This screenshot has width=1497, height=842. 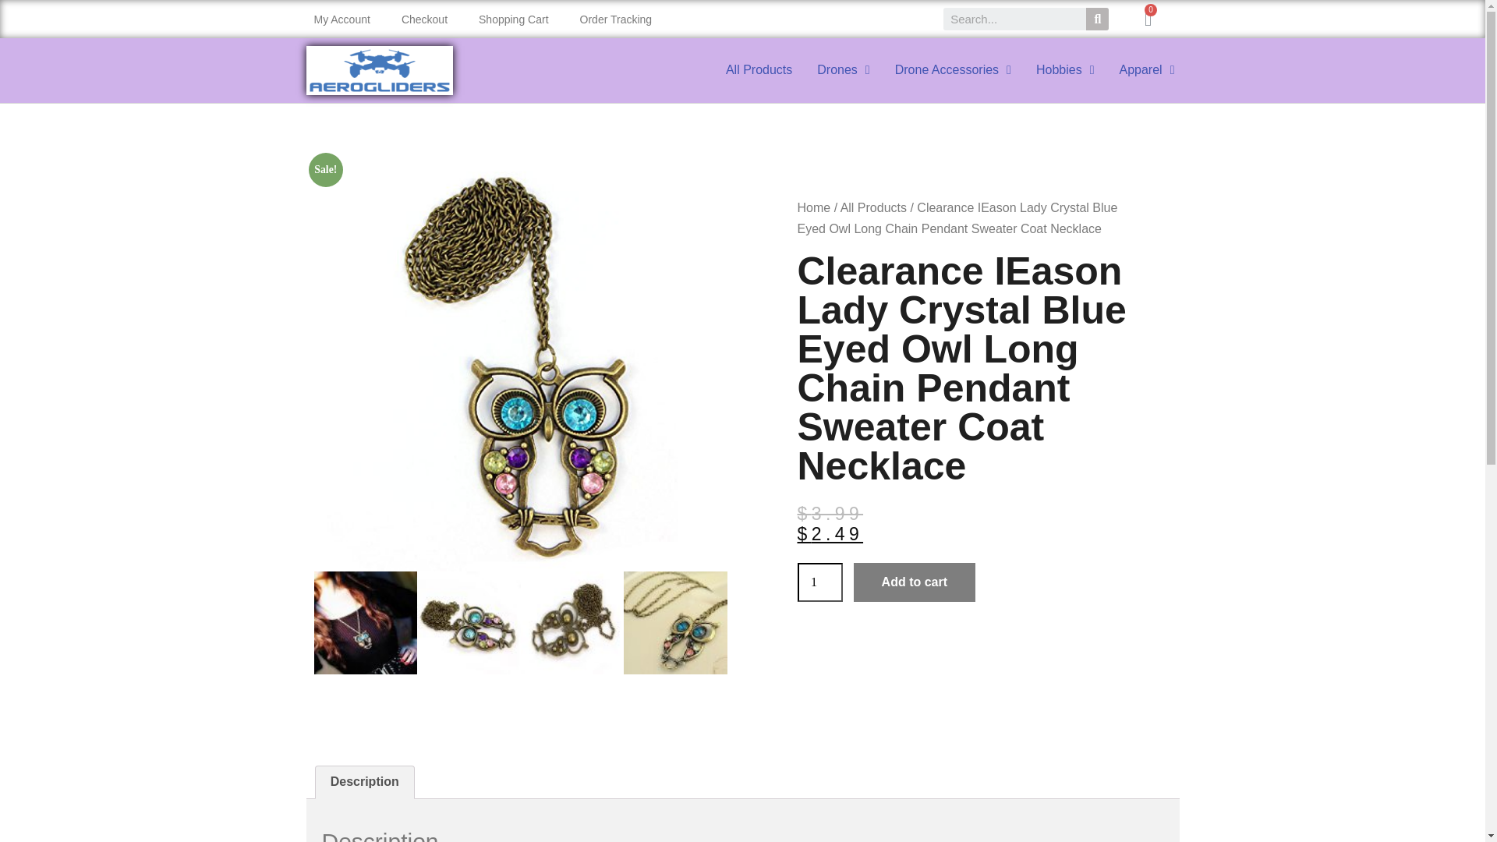 I want to click on Search, so click(x=1098, y=19).